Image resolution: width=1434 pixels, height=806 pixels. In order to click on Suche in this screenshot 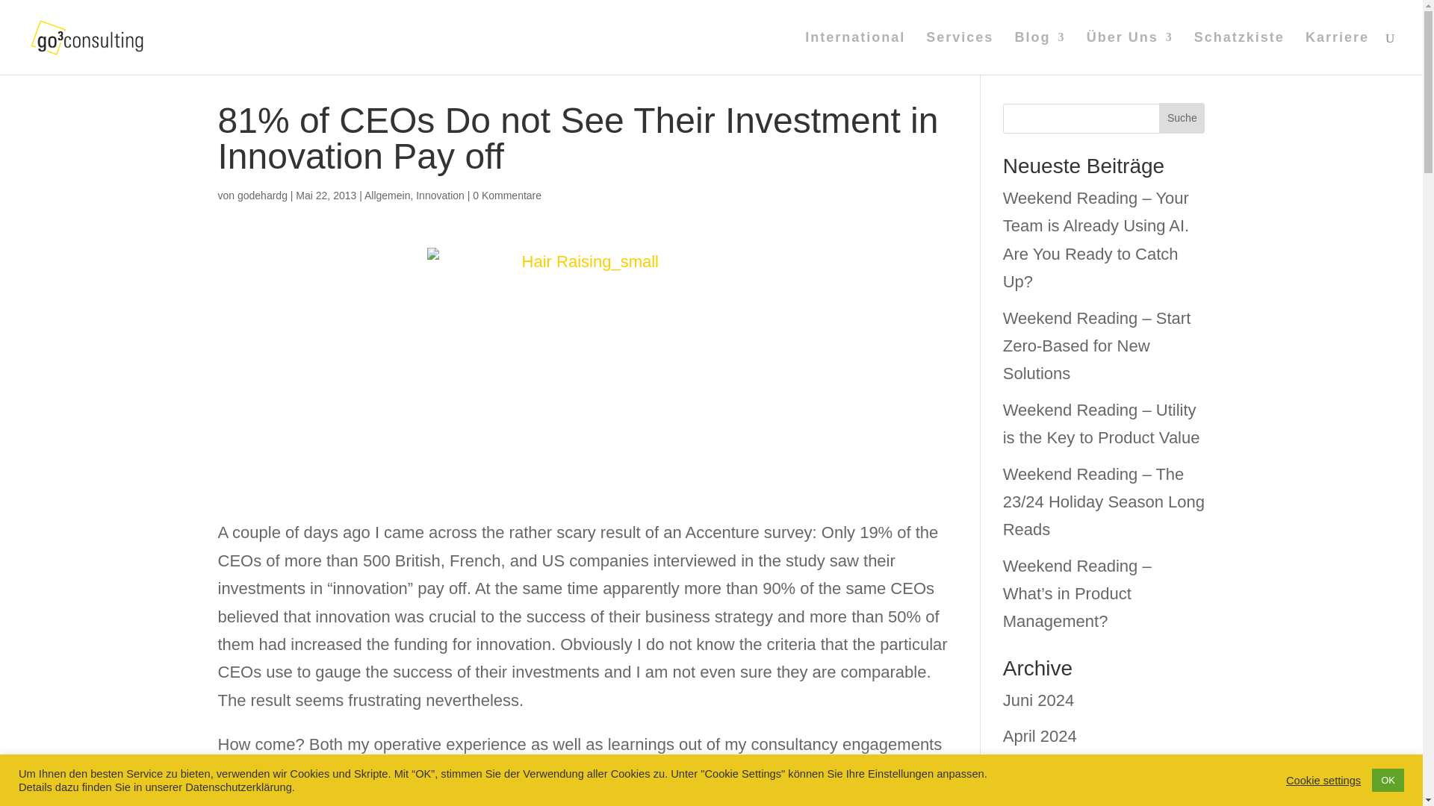, I will do `click(1182, 118)`.